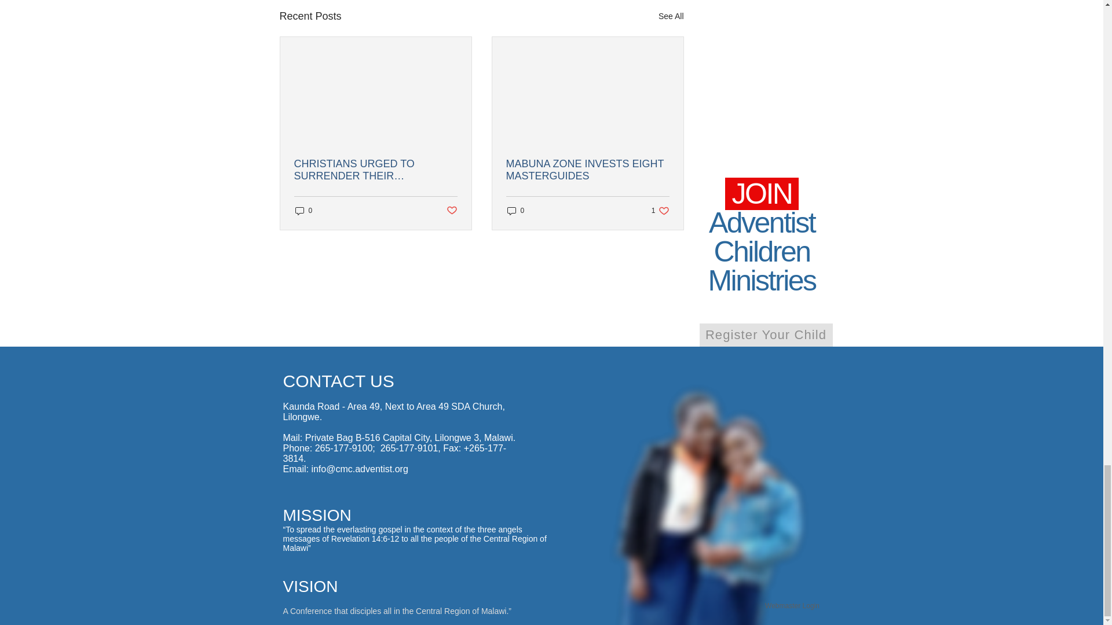  Describe the element at coordinates (515, 211) in the screenshot. I see `0` at that location.